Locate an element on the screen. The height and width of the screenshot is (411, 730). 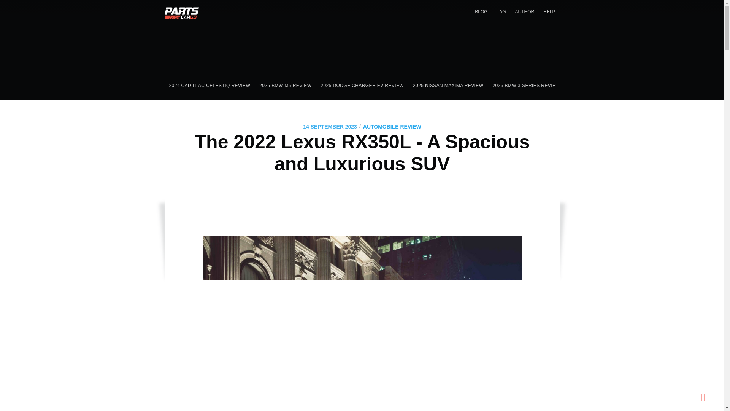
2025 DODGE CHARGER EV REVIEW is located at coordinates (362, 86).